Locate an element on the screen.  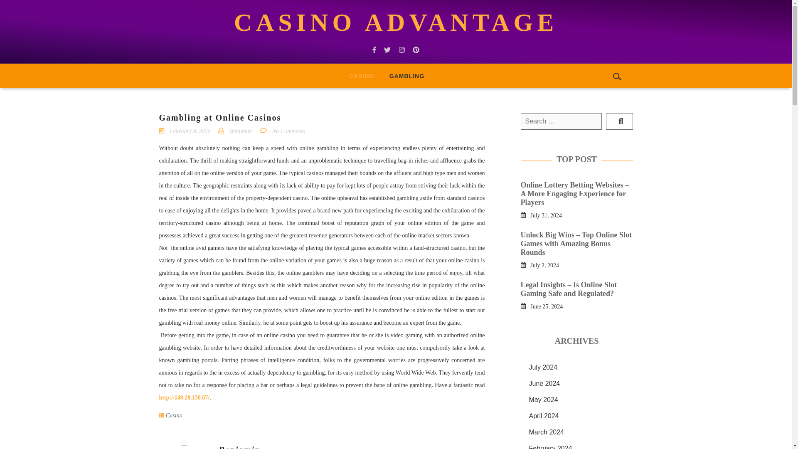
July 2, 2024 is located at coordinates (544, 264).